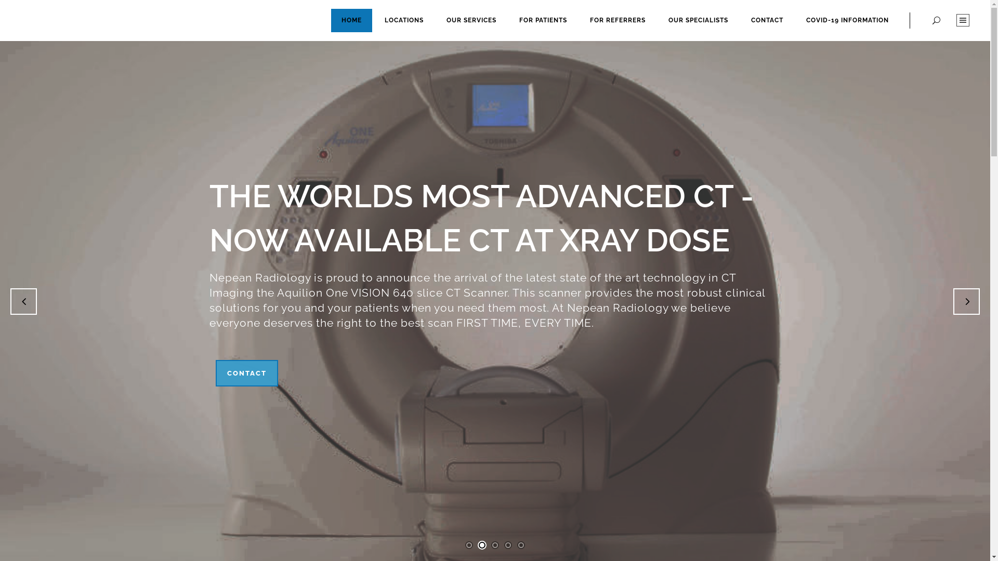 The width and height of the screenshot is (998, 561). I want to click on CONTACT, so click(767, 20).